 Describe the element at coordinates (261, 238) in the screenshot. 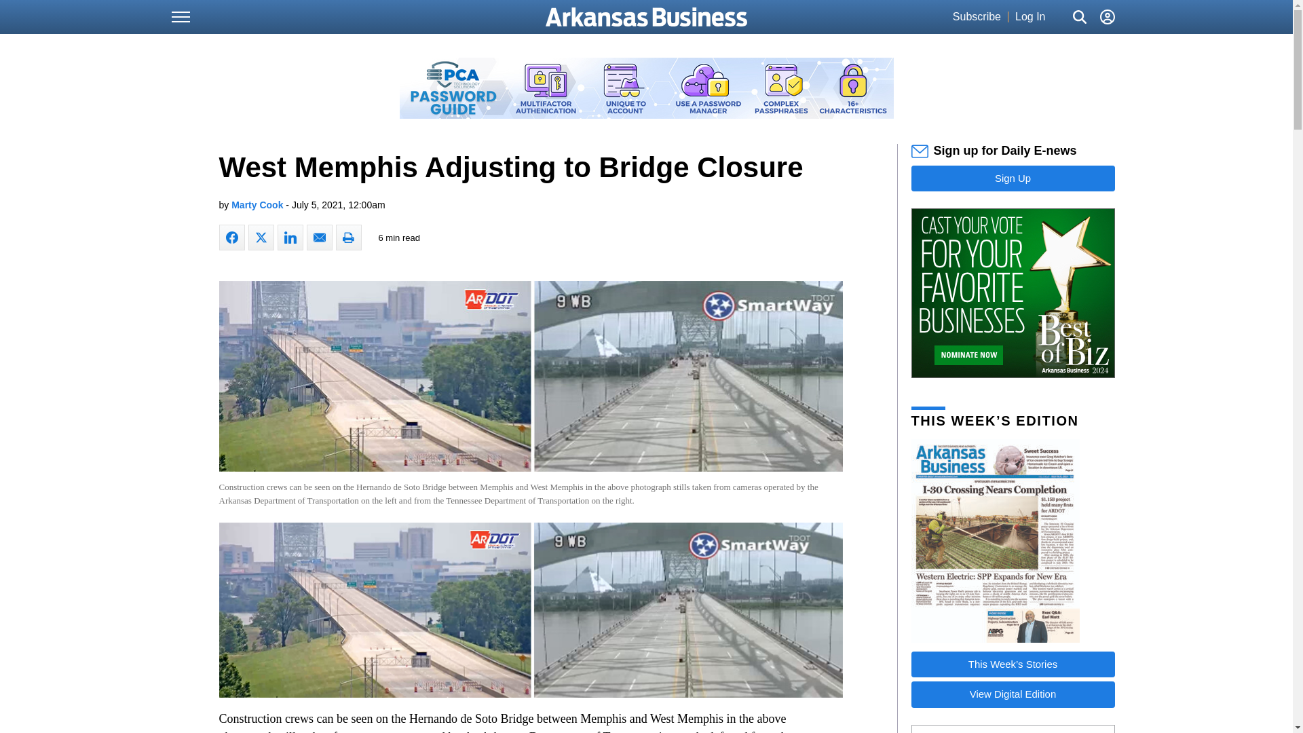

I see `Share on Twitter` at that location.